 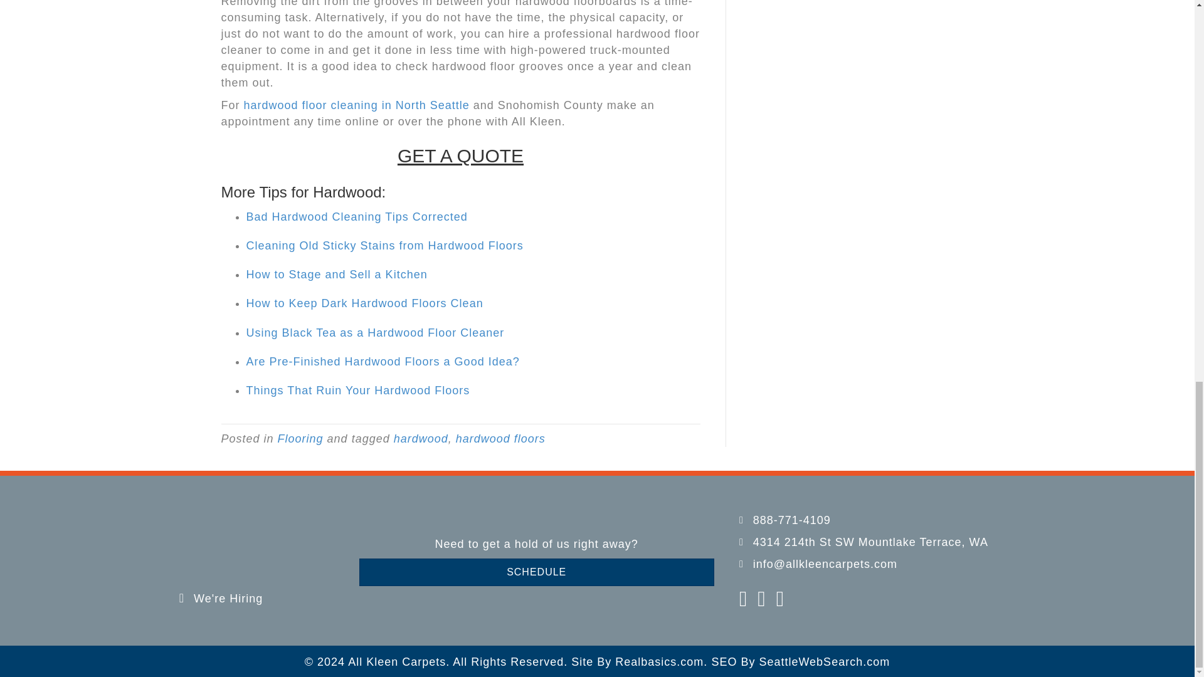 I want to click on hardwood floors, so click(x=500, y=439).